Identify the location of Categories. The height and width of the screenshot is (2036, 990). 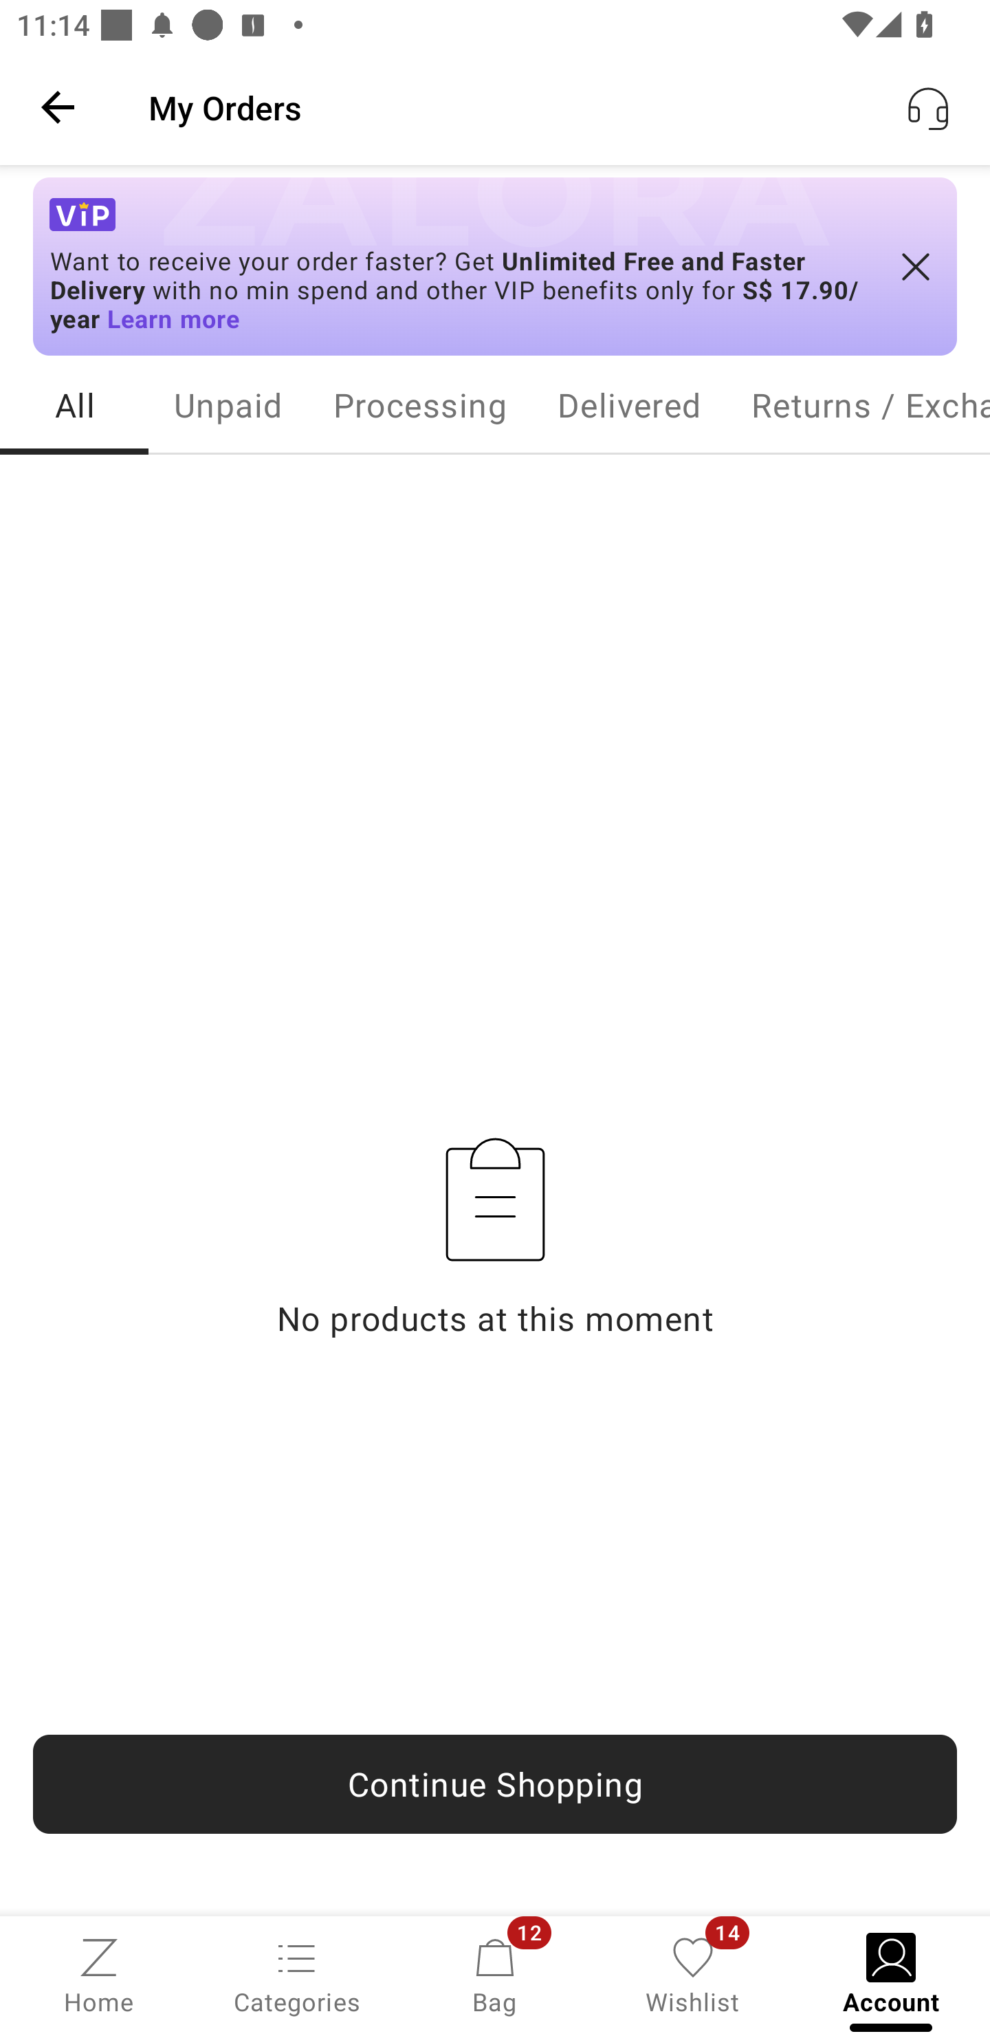
(297, 1974).